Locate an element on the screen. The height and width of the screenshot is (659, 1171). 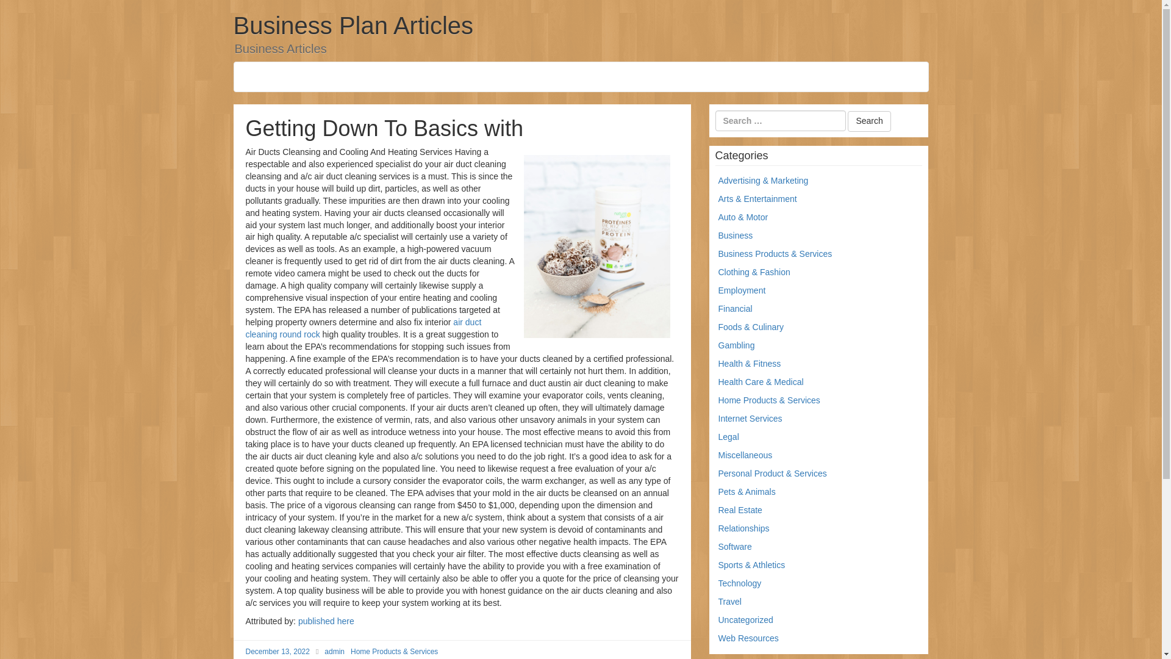
Real Estate is located at coordinates (740, 510).